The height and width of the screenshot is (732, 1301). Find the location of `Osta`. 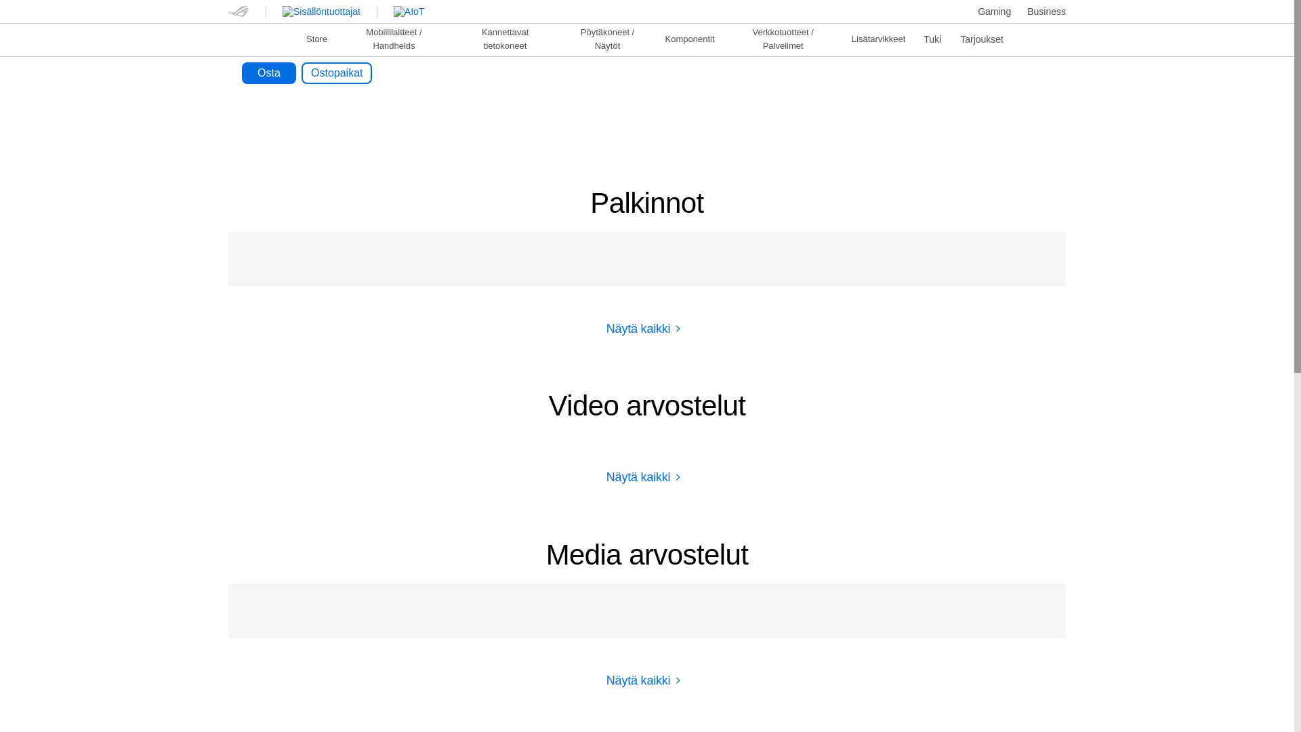

Osta is located at coordinates (269, 73).